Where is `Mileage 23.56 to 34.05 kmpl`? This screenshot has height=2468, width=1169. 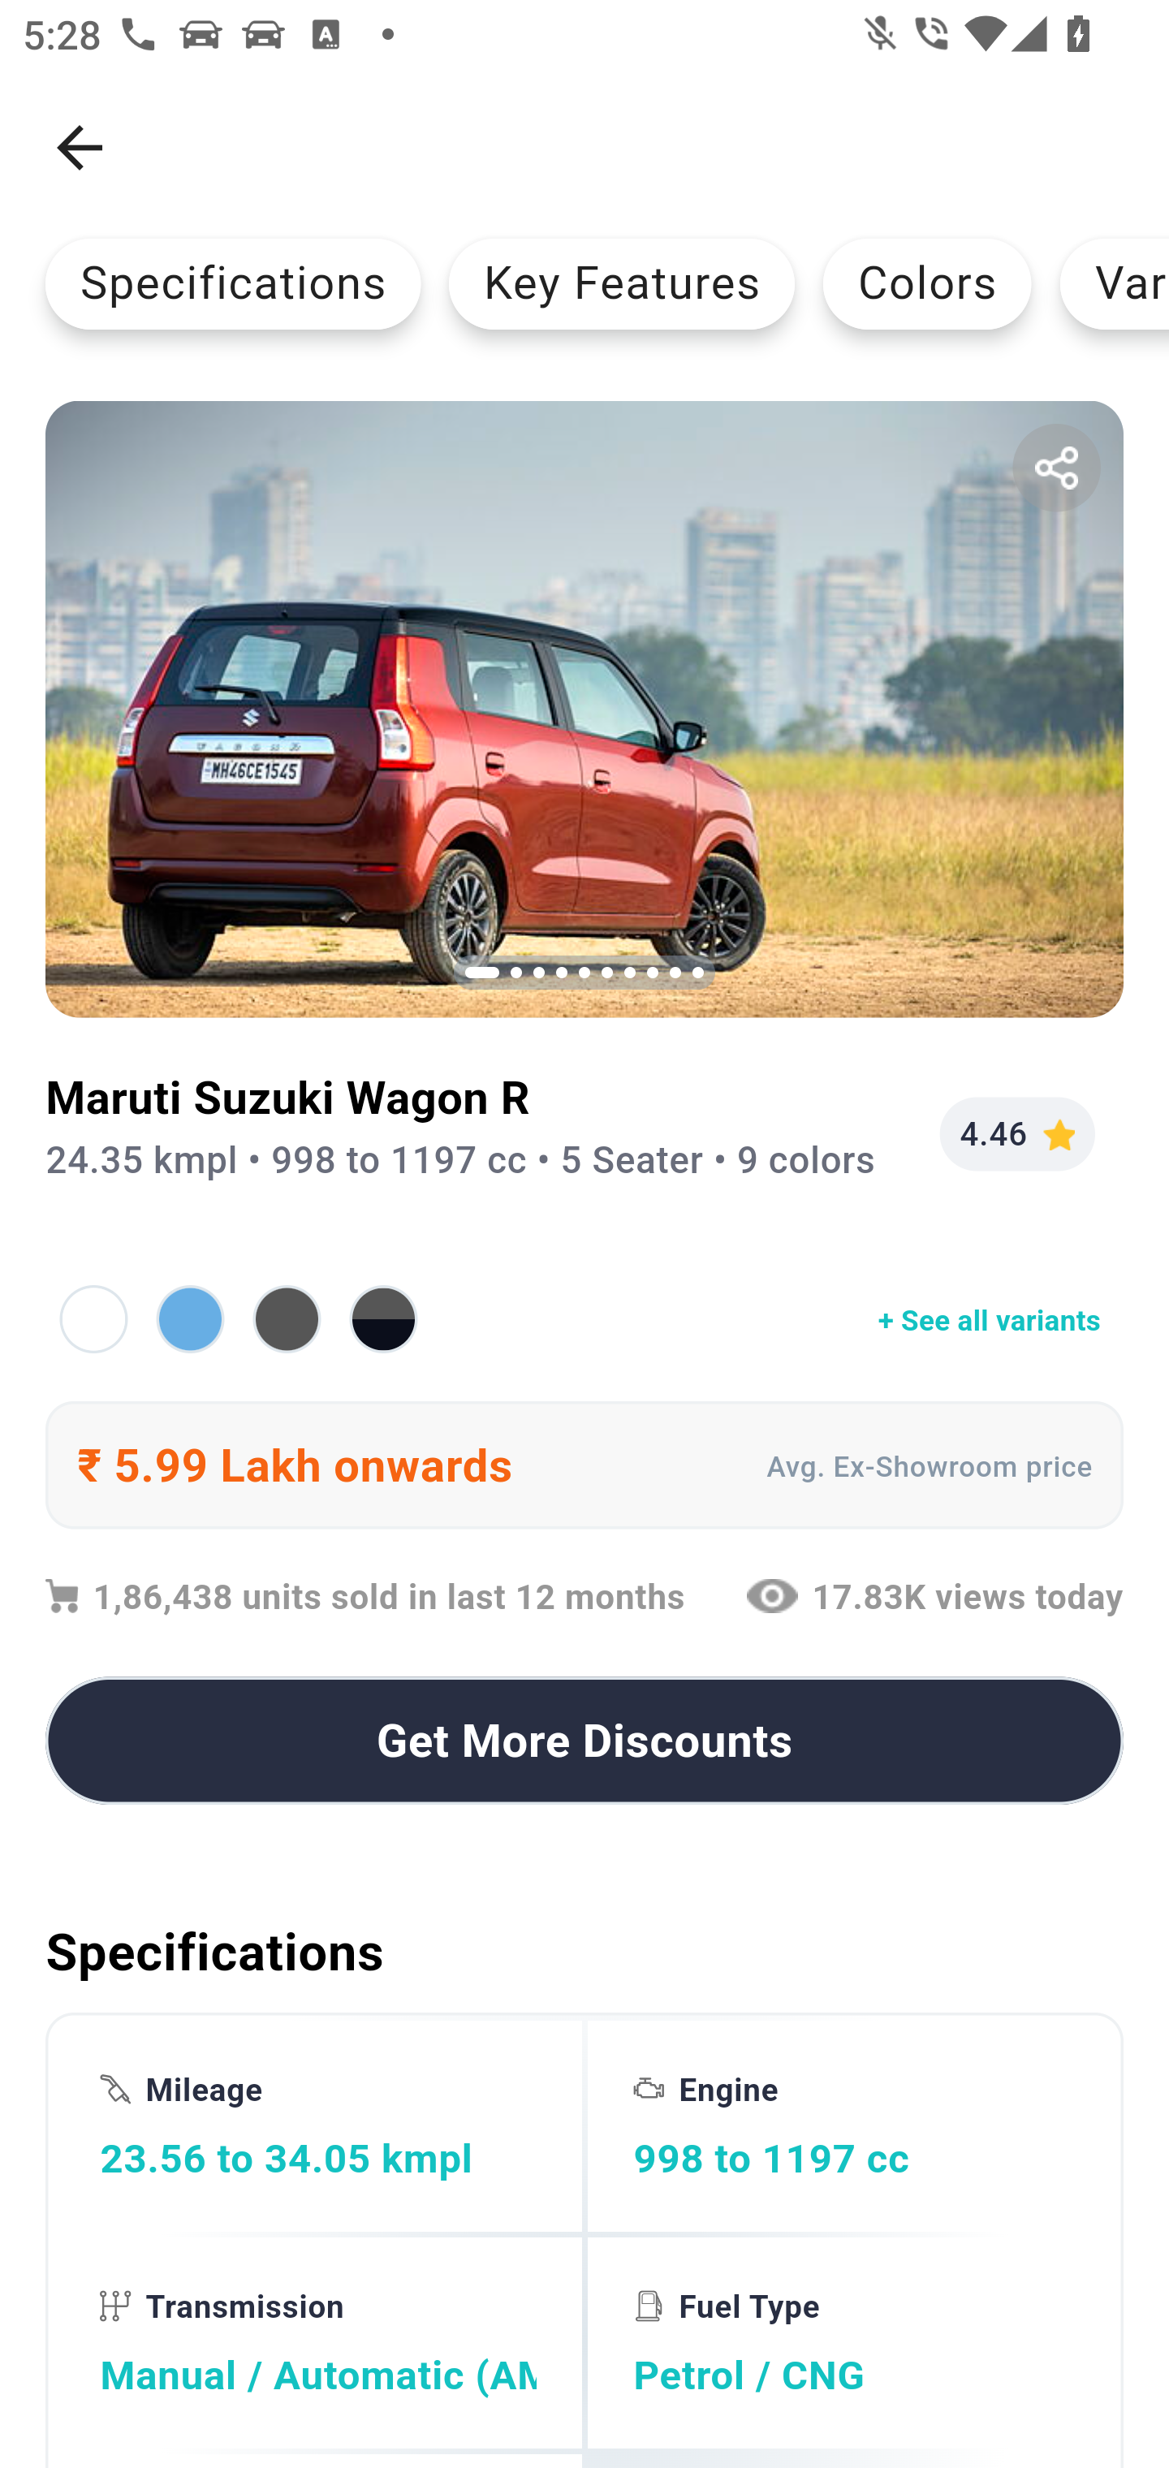 Mileage 23.56 to 34.05 kmpl is located at coordinates (318, 2125).